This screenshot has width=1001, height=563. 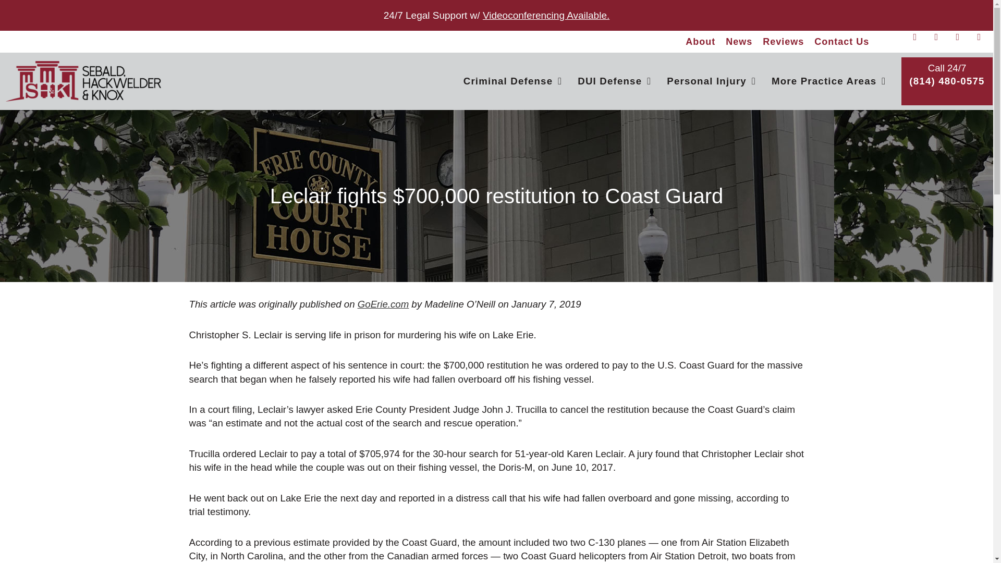 What do you see at coordinates (739, 42) in the screenshot?
I see `News` at bounding box center [739, 42].